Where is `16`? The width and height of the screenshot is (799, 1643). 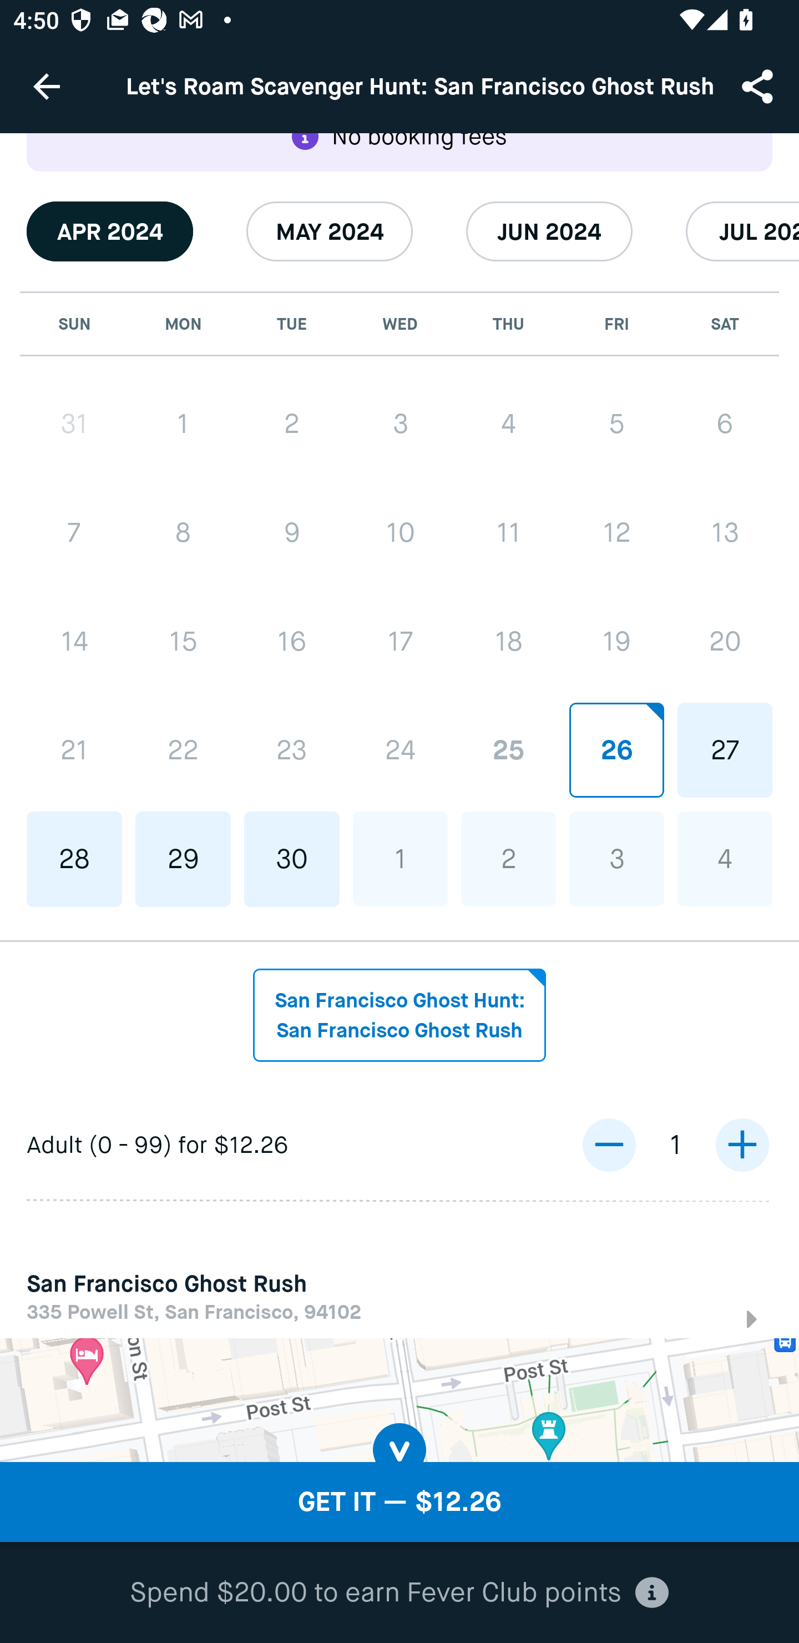
16 is located at coordinates (292, 642).